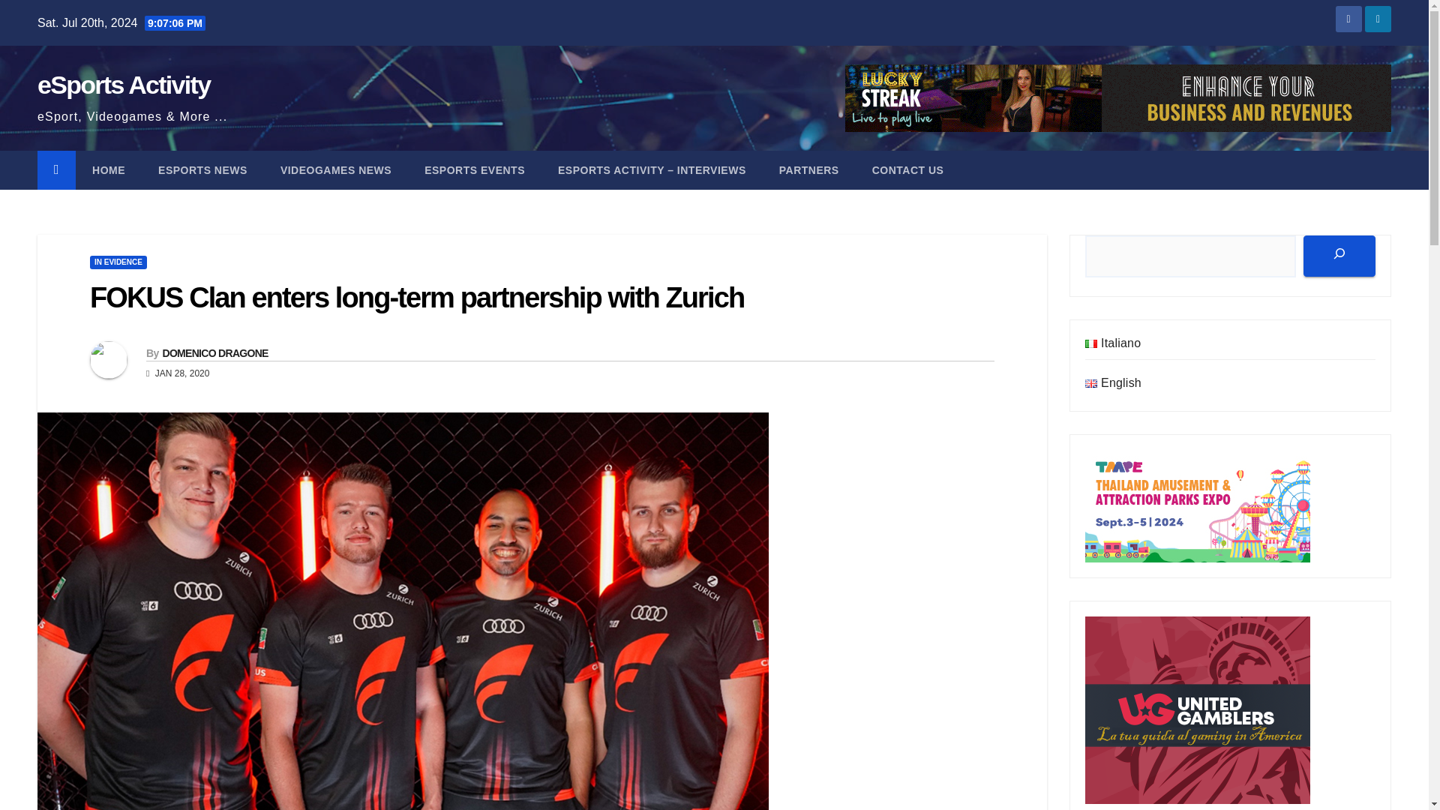  I want to click on Partners, so click(808, 169).